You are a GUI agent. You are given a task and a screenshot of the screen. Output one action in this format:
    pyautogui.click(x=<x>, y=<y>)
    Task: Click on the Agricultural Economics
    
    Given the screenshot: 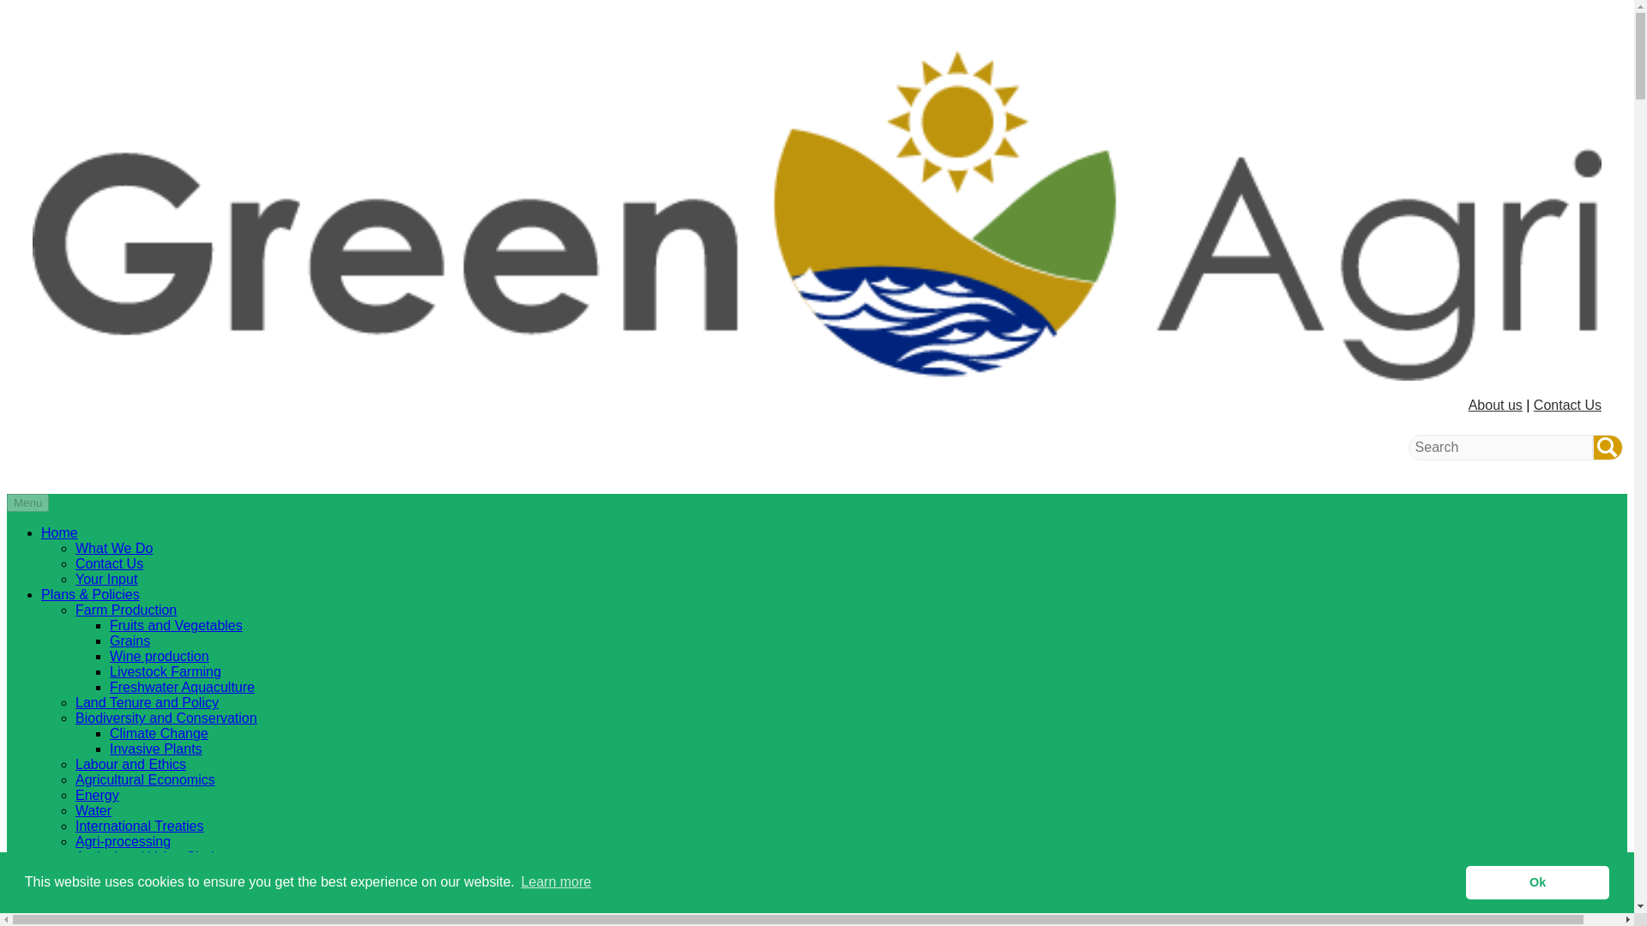 What is the action you would take?
    pyautogui.click(x=146, y=779)
    